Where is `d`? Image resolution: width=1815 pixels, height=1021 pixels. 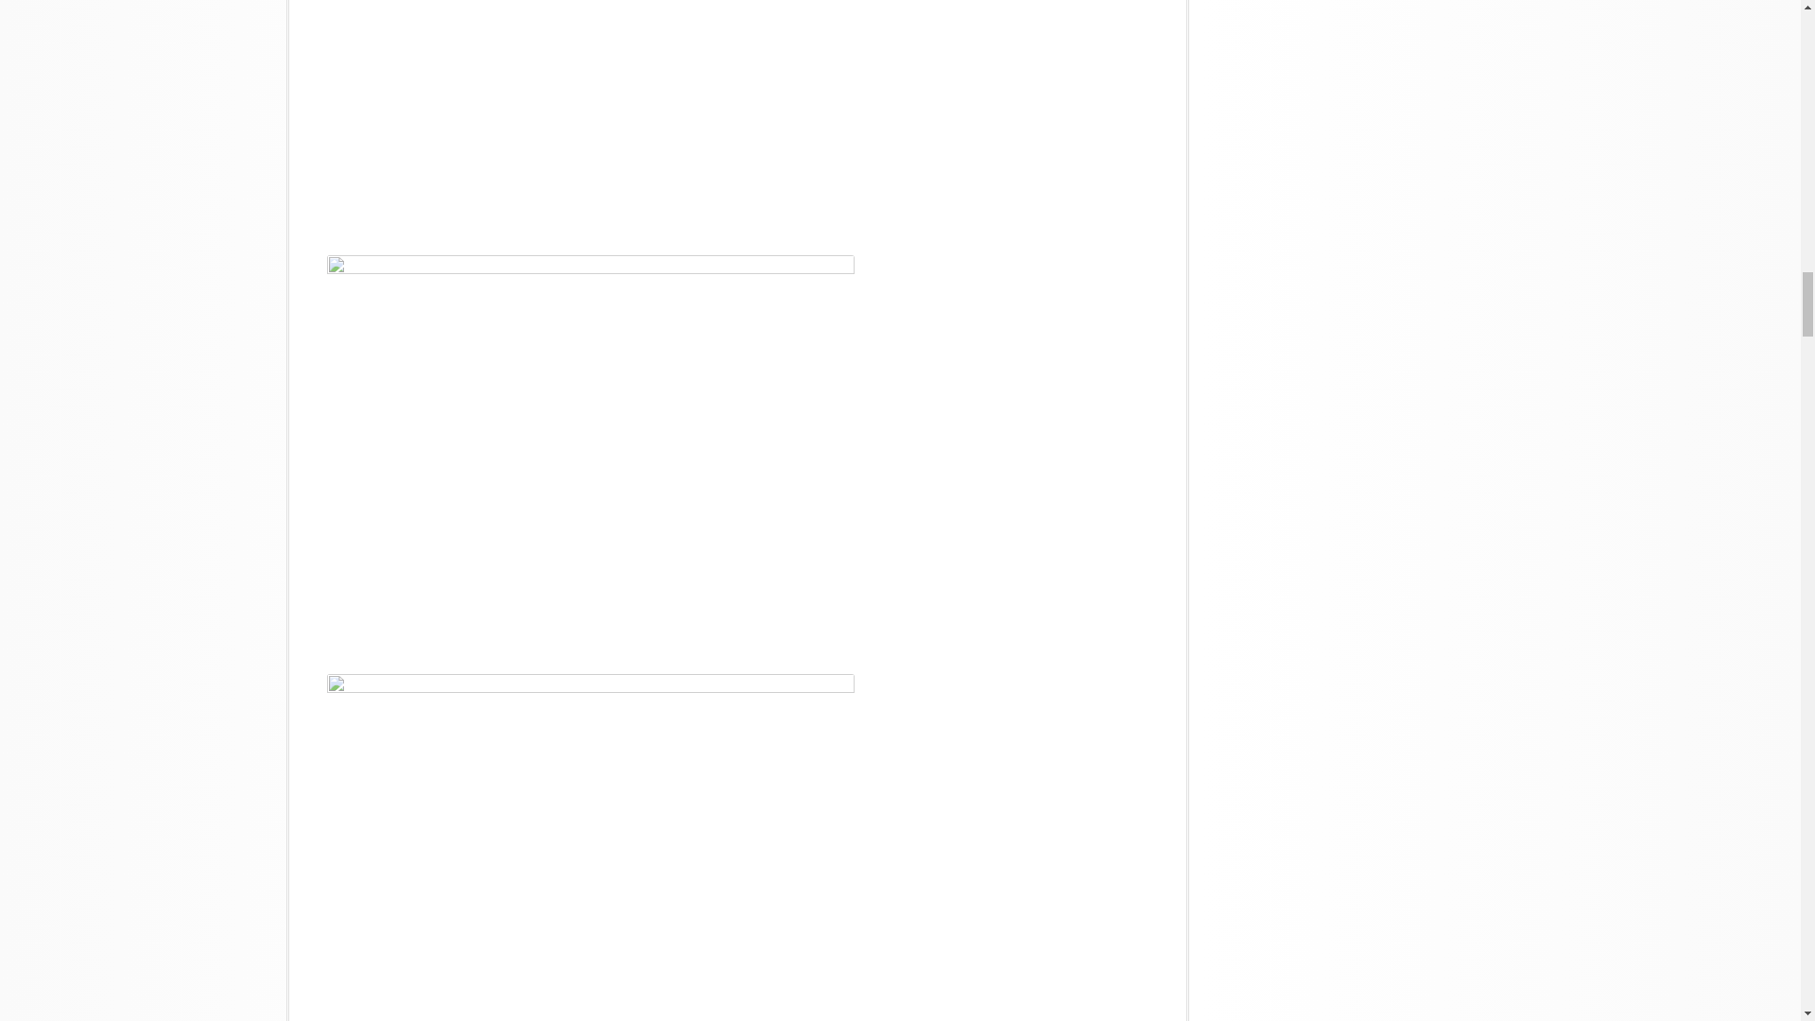 d is located at coordinates (588, 115).